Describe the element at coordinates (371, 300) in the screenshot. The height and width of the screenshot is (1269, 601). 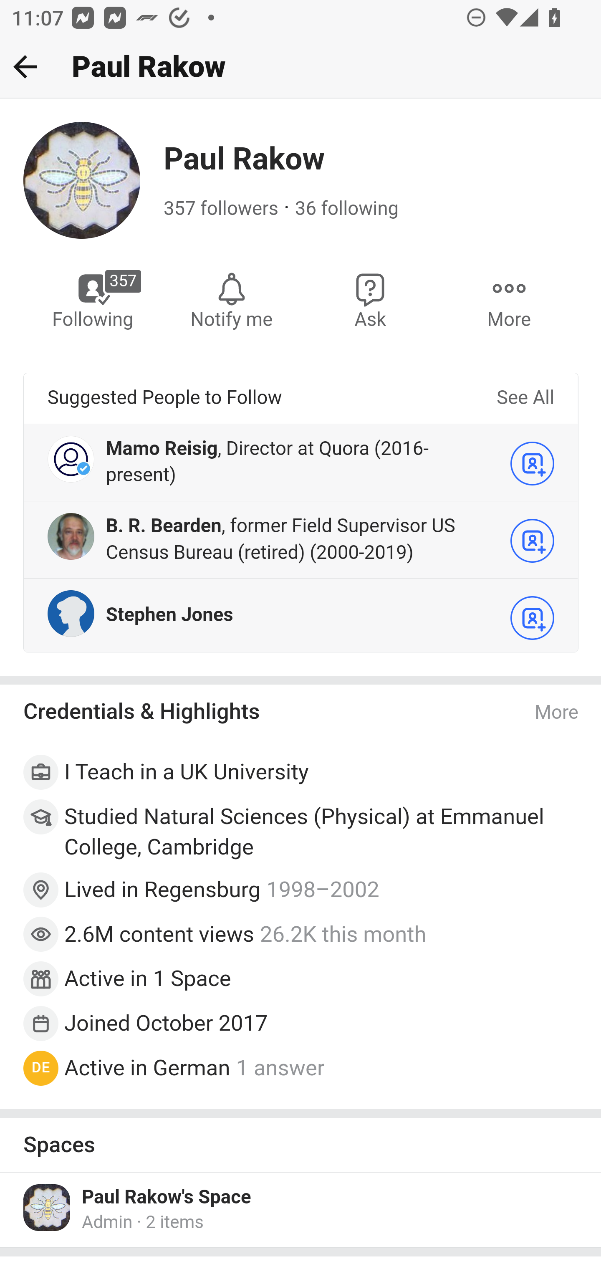
I see `Ask` at that location.